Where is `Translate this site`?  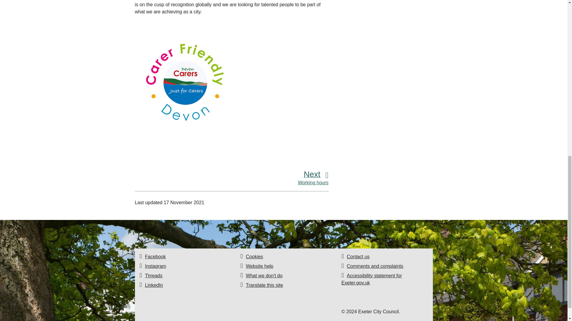
Translate this site is located at coordinates (265, 285).